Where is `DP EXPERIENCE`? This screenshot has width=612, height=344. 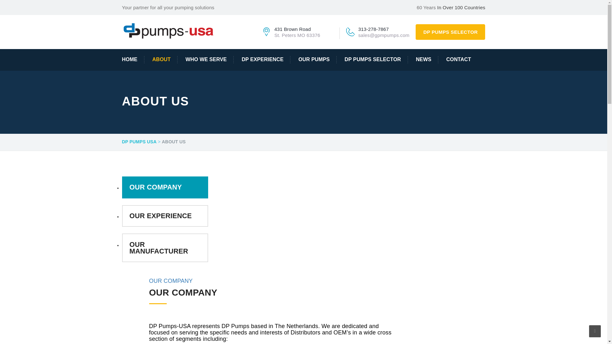 DP EXPERIENCE is located at coordinates (263, 60).